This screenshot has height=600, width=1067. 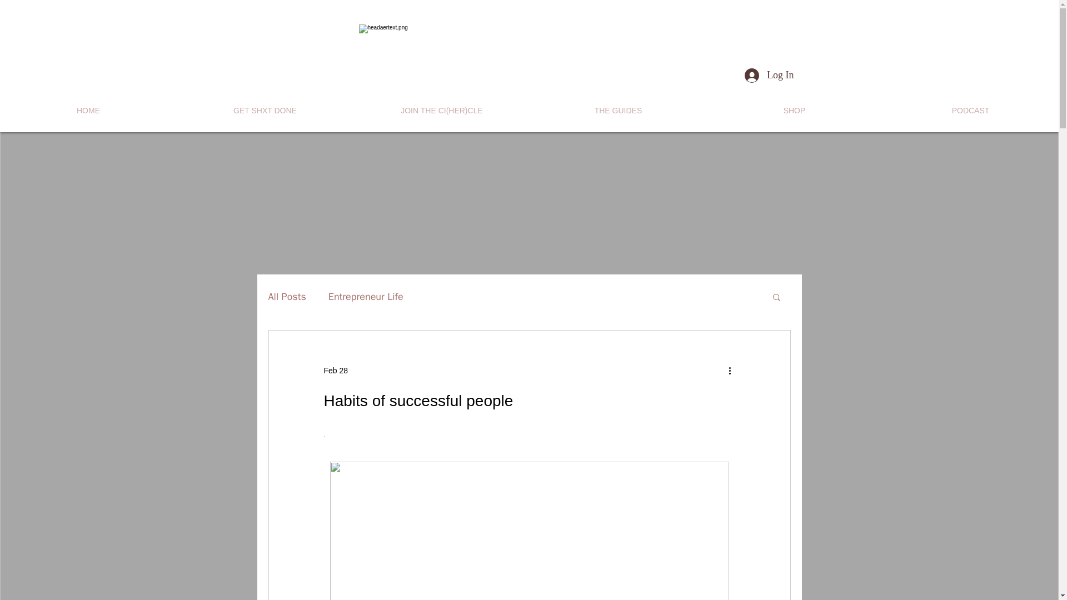 I want to click on HOME, so click(x=88, y=110).